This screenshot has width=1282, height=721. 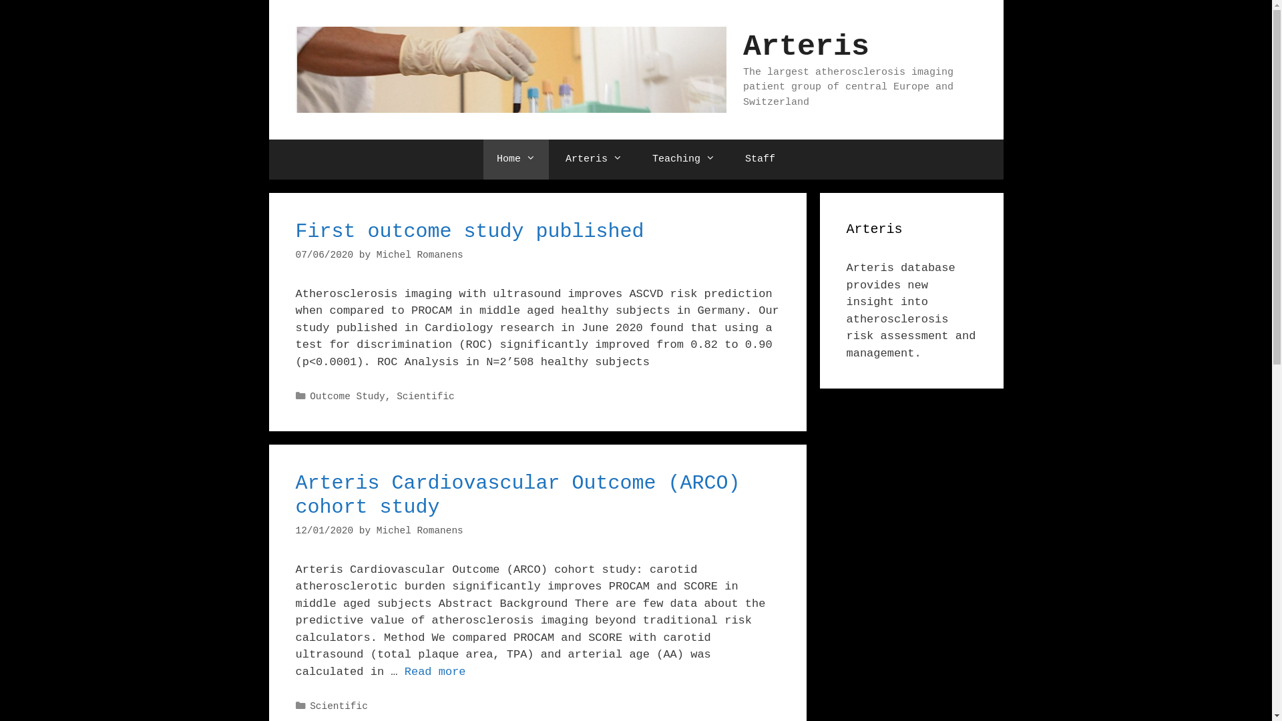 What do you see at coordinates (517, 495) in the screenshot?
I see `Arteris Cardiovascular Outcome (ARCO) cohort study` at bounding box center [517, 495].